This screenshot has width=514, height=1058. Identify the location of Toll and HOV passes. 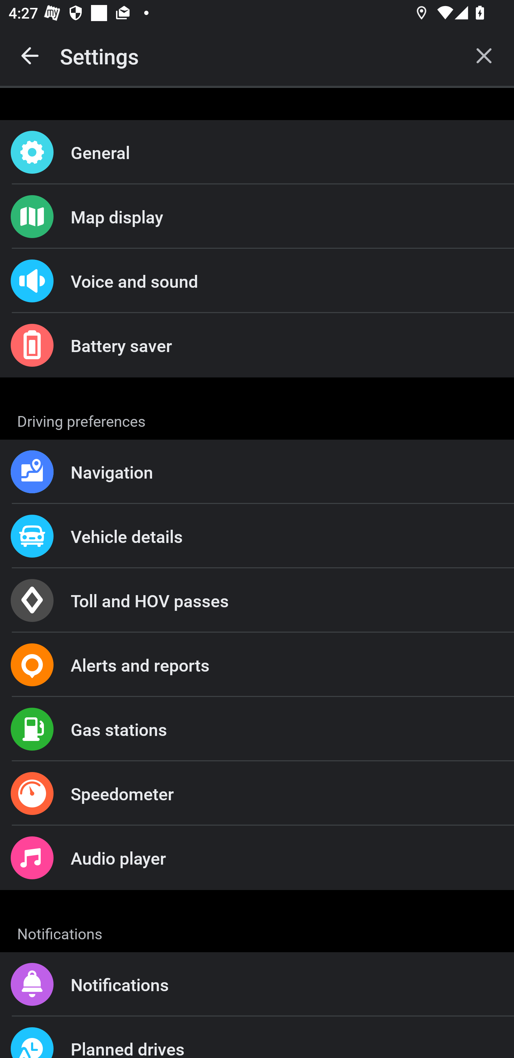
(257, 600).